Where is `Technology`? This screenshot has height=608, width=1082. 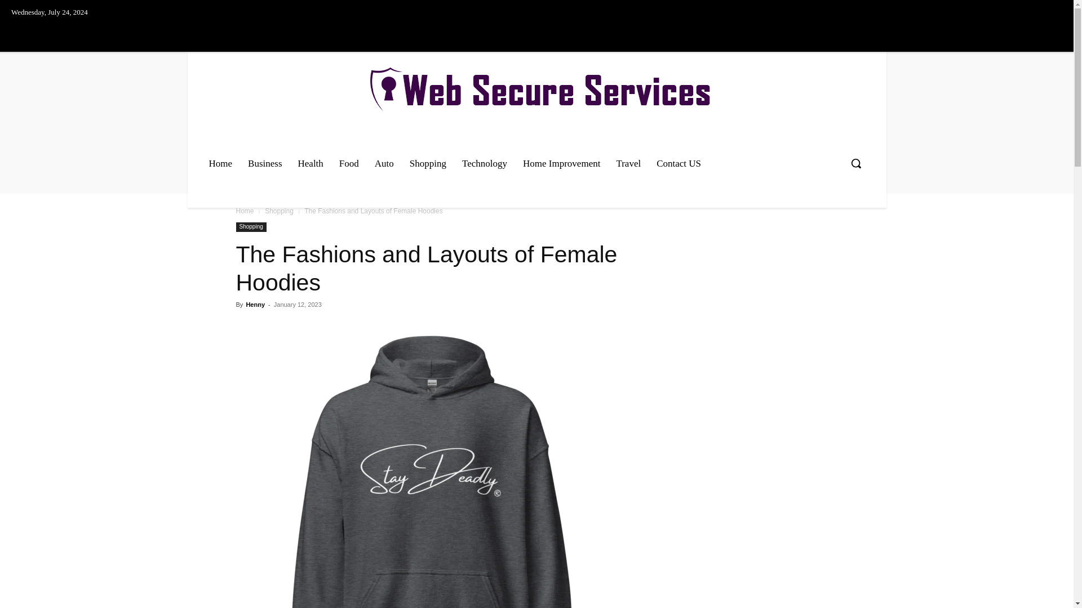 Technology is located at coordinates (485, 163).